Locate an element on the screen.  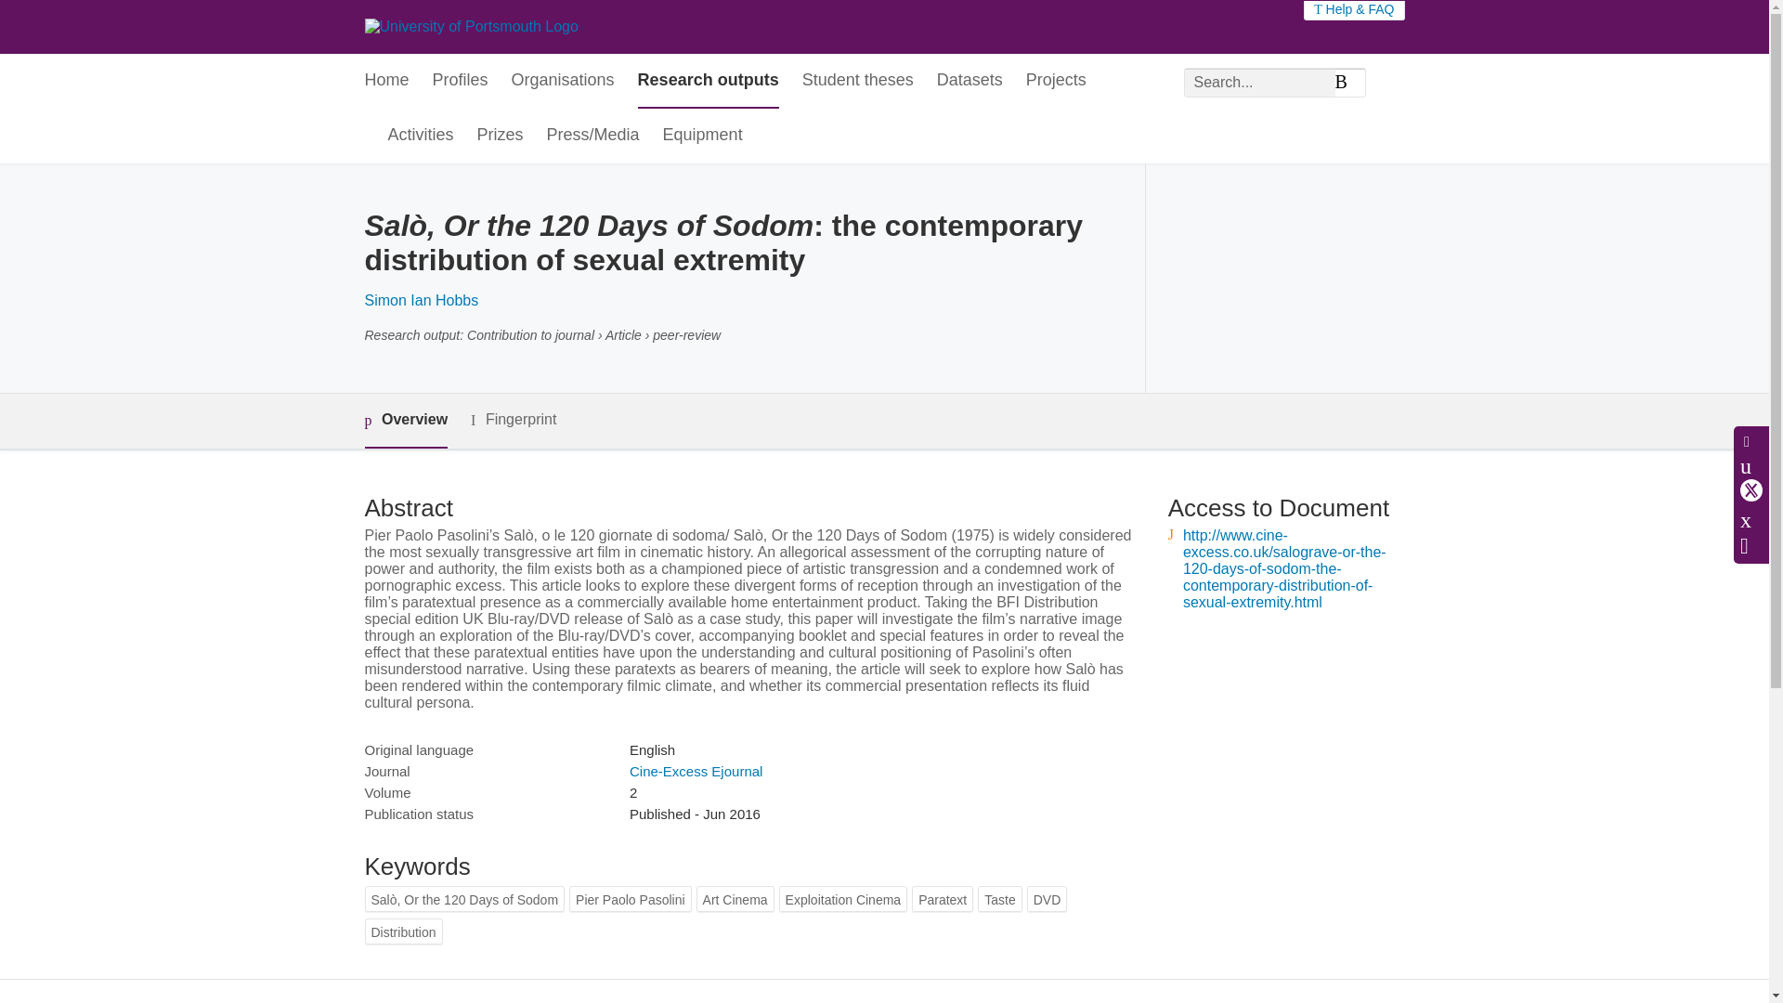
Simon Ian Hobbs is located at coordinates (420, 300).